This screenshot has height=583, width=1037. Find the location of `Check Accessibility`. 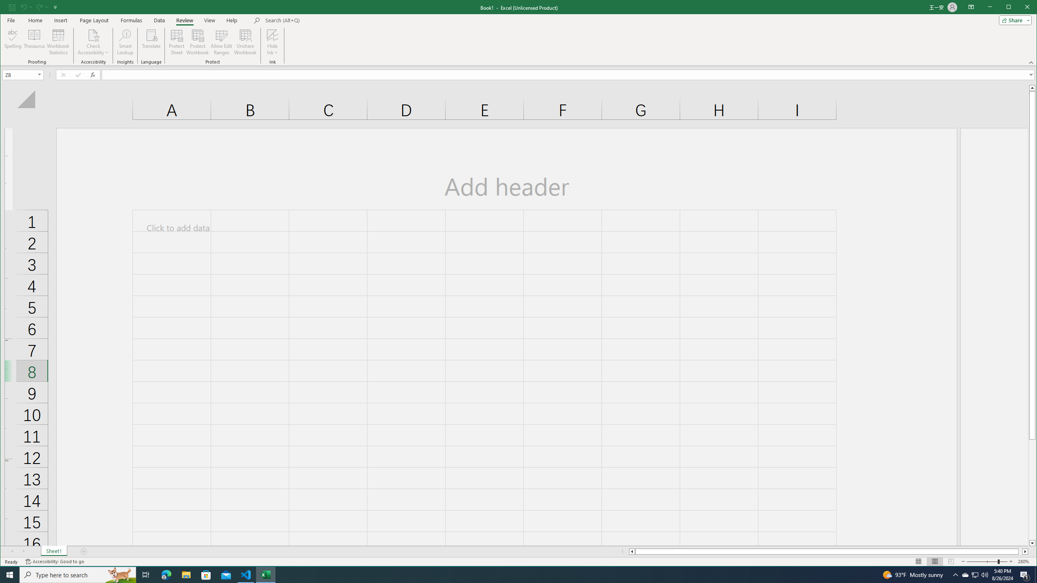

Check Accessibility is located at coordinates (93, 35).